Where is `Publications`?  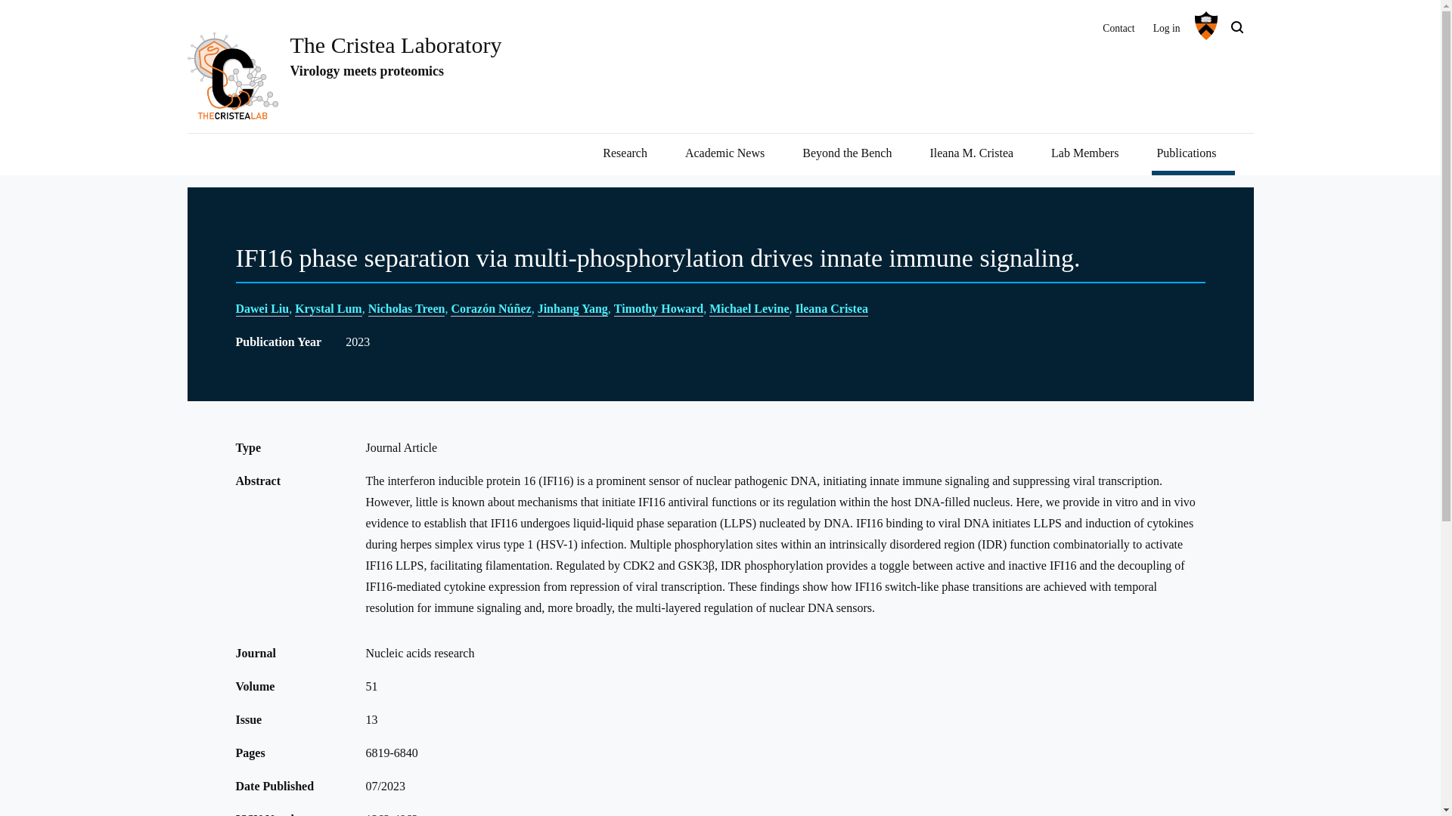 Publications is located at coordinates (1193, 154).